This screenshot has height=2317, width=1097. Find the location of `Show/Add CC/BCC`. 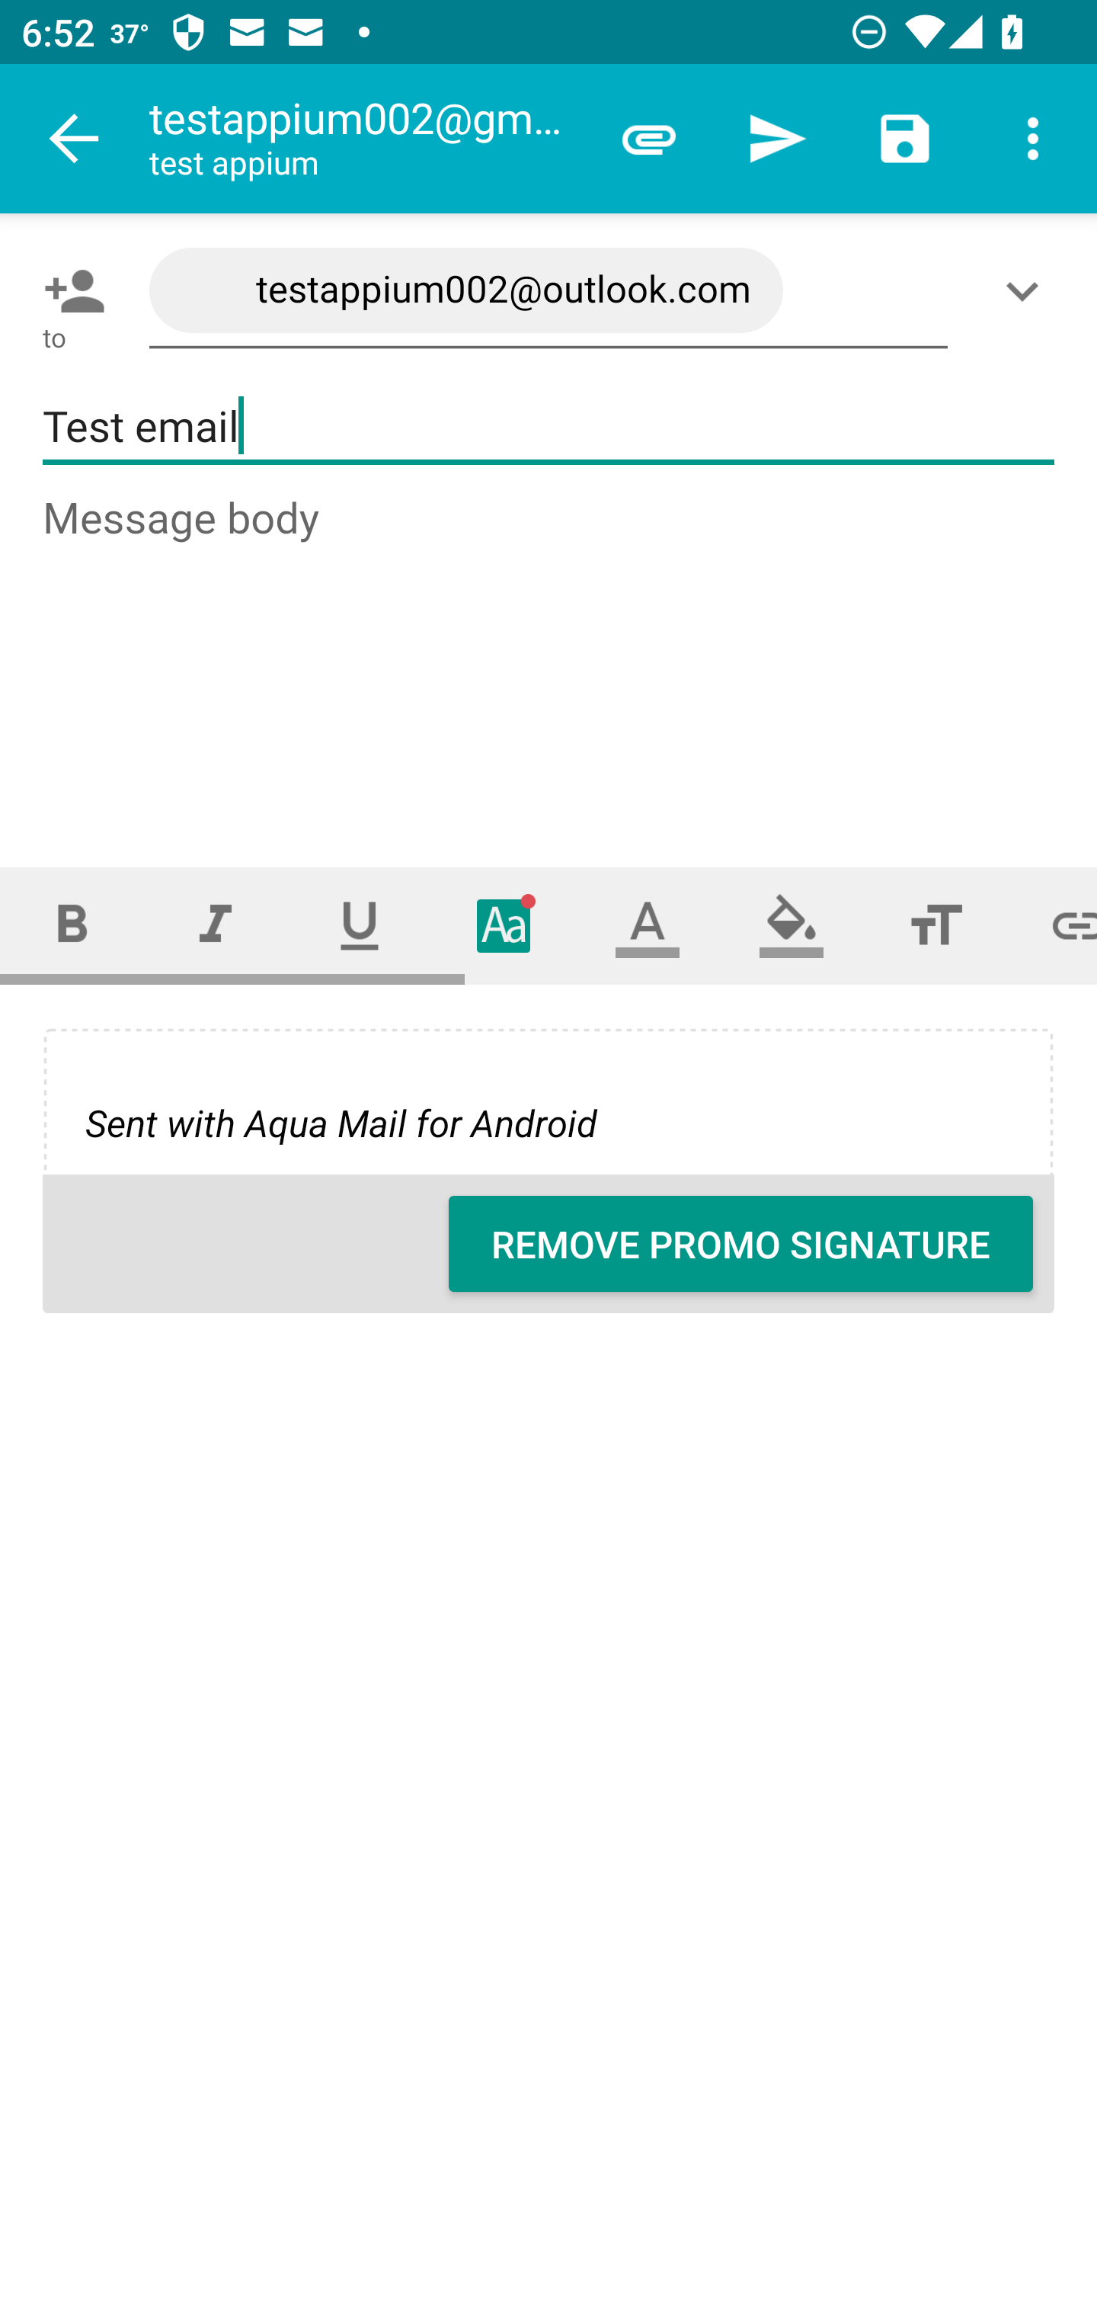

Show/Add CC/BCC is located at coordinates (1028, 290).